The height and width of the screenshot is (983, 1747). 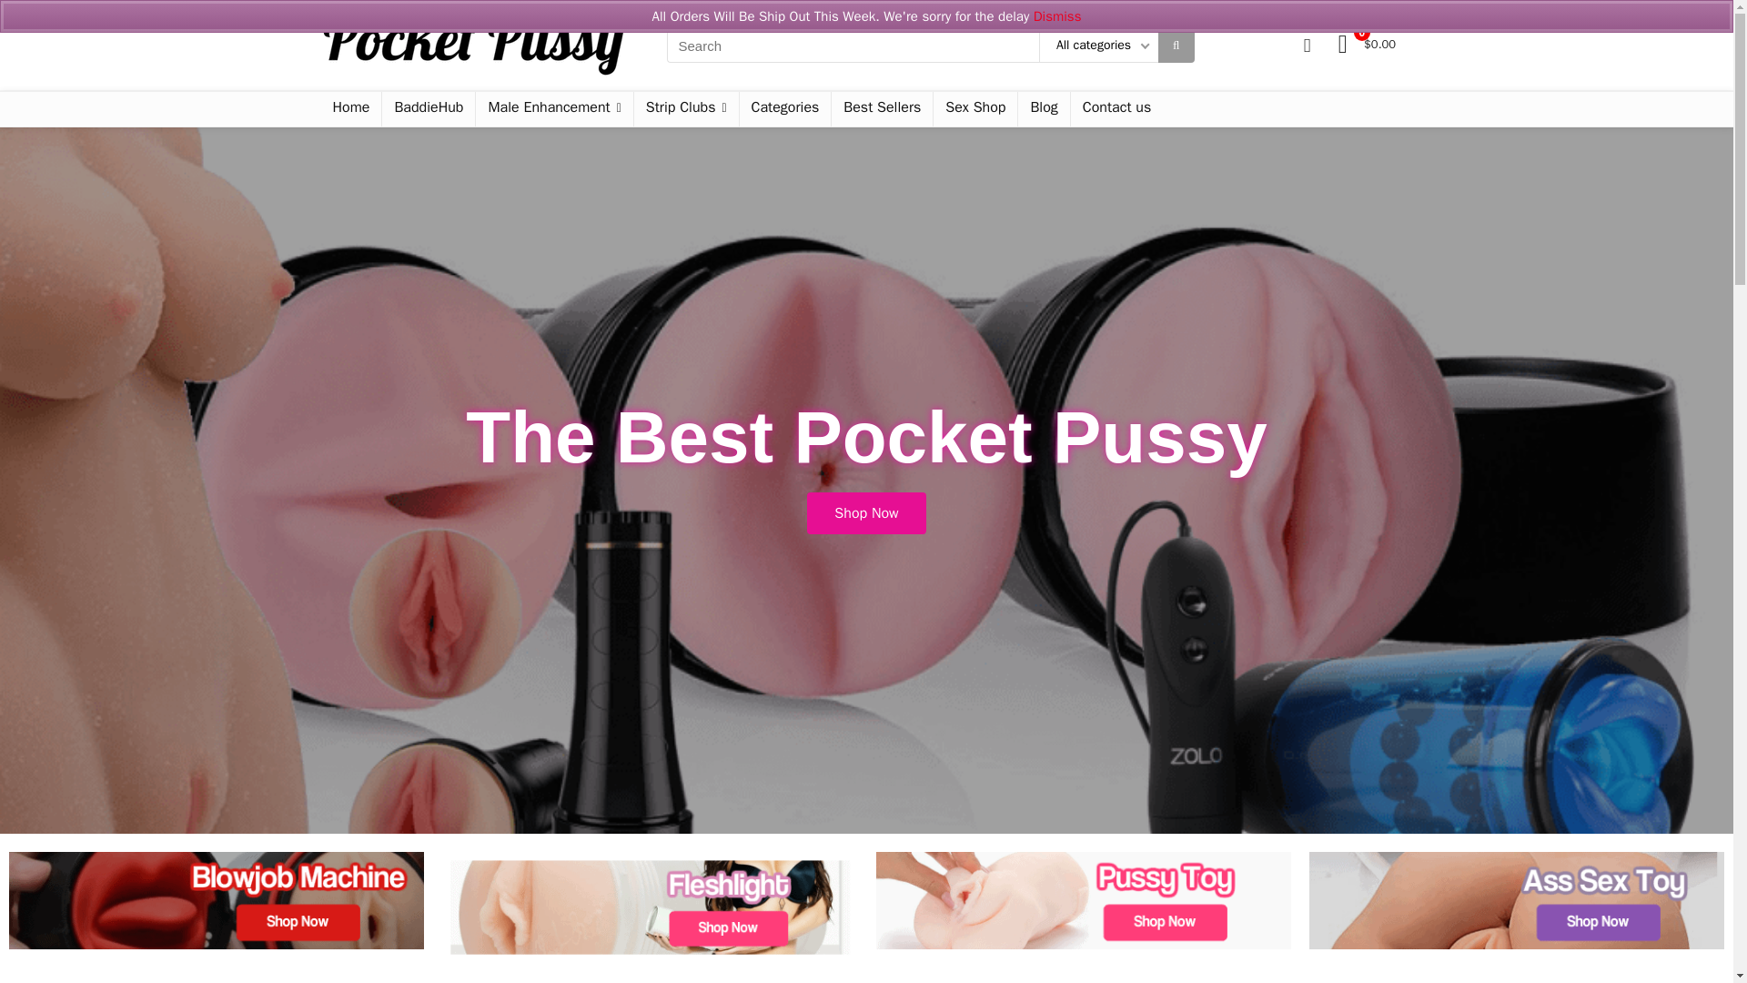 What do you see at coordinates (974, 109) in the screenshot?
I see `Sex Shop` at bounding box center [974, 109].